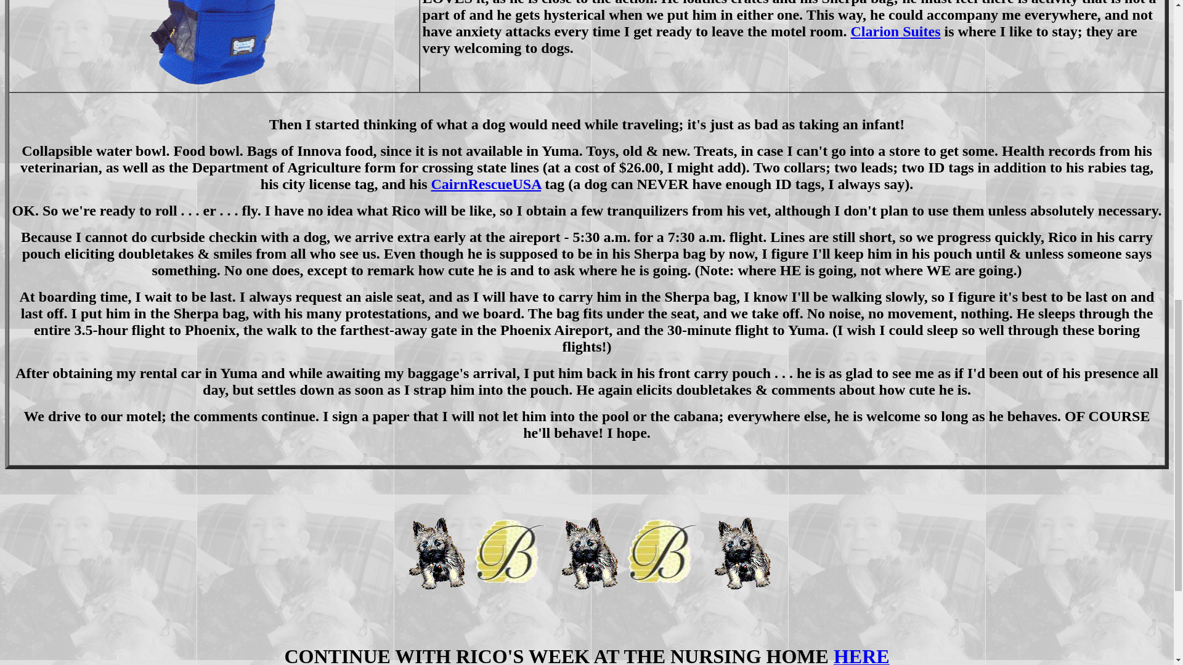 The width and height of the screenshot is (1183, 665). Describe the element at coordinates (486, 184) in the screenshot. I see `CairnRescueUSA` at that location.